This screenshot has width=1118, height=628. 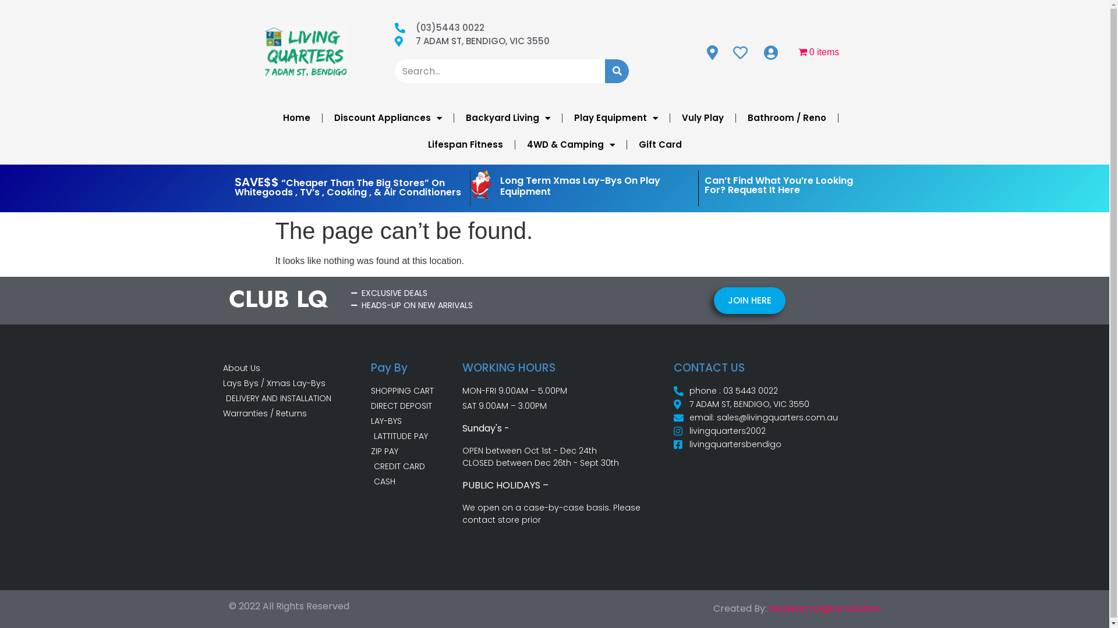 I want to click on Lays Bys / Xmas Lay-Bys, so click(x=296, y=384).